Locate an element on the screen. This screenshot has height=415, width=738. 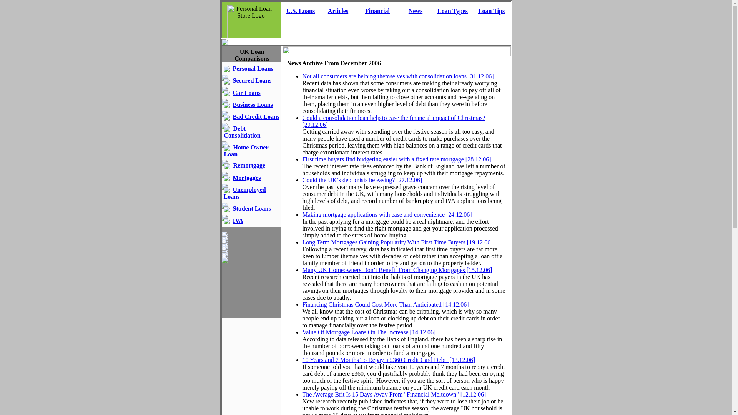
Student Loans is located at coordinates (252, 208).